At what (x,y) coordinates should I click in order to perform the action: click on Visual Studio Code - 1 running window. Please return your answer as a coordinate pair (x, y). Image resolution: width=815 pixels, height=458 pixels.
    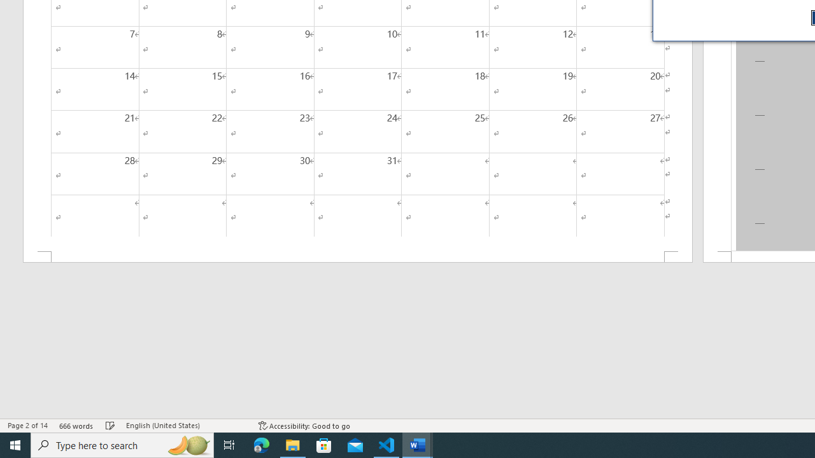
    Looking at the image, I should click on (386, 445).